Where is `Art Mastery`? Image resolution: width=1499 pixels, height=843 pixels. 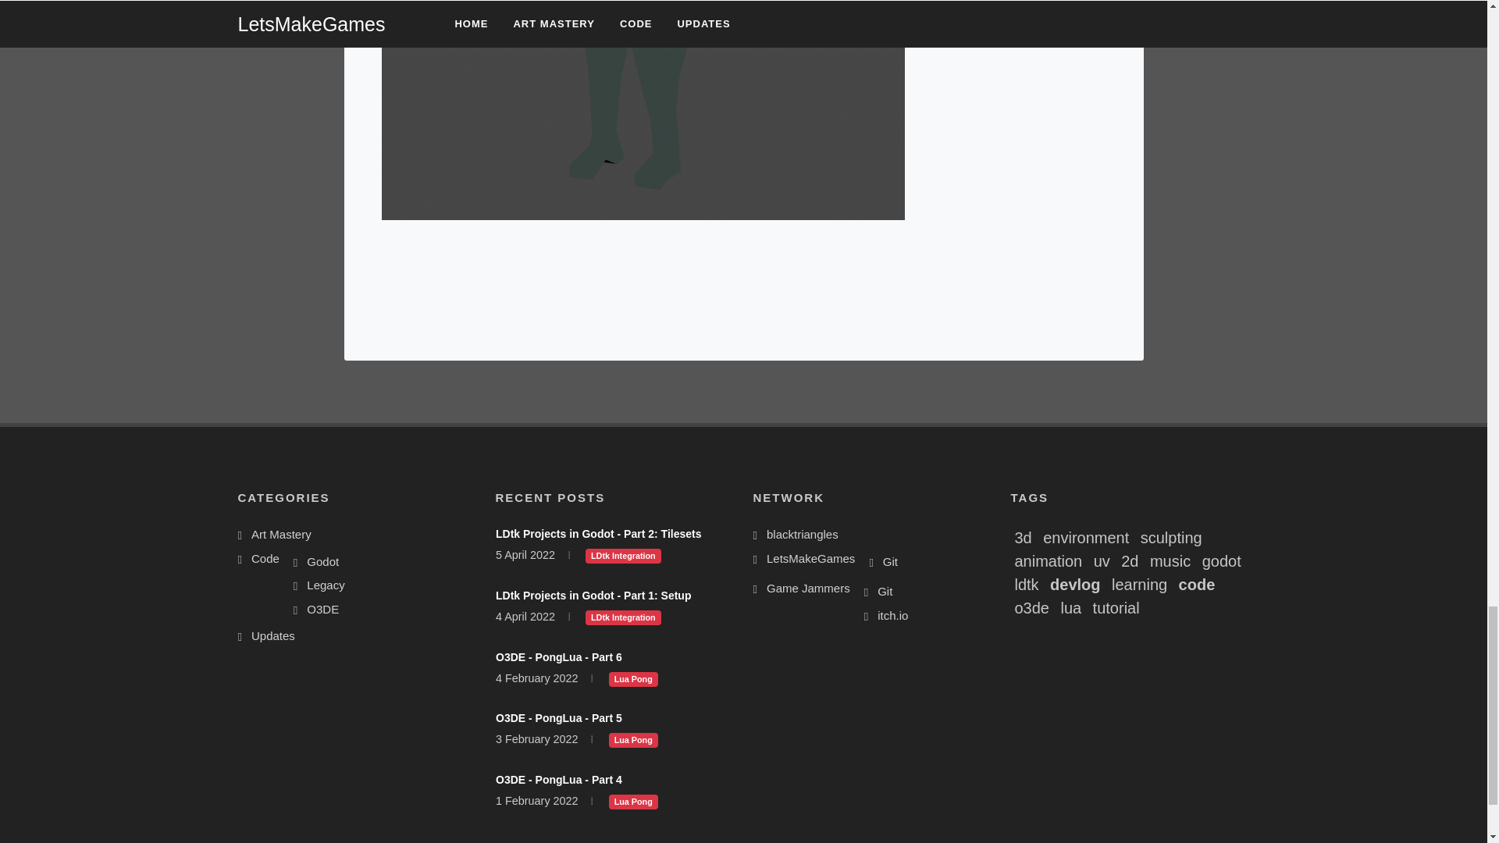
Art Mastery is located at coordinates (277, 534).